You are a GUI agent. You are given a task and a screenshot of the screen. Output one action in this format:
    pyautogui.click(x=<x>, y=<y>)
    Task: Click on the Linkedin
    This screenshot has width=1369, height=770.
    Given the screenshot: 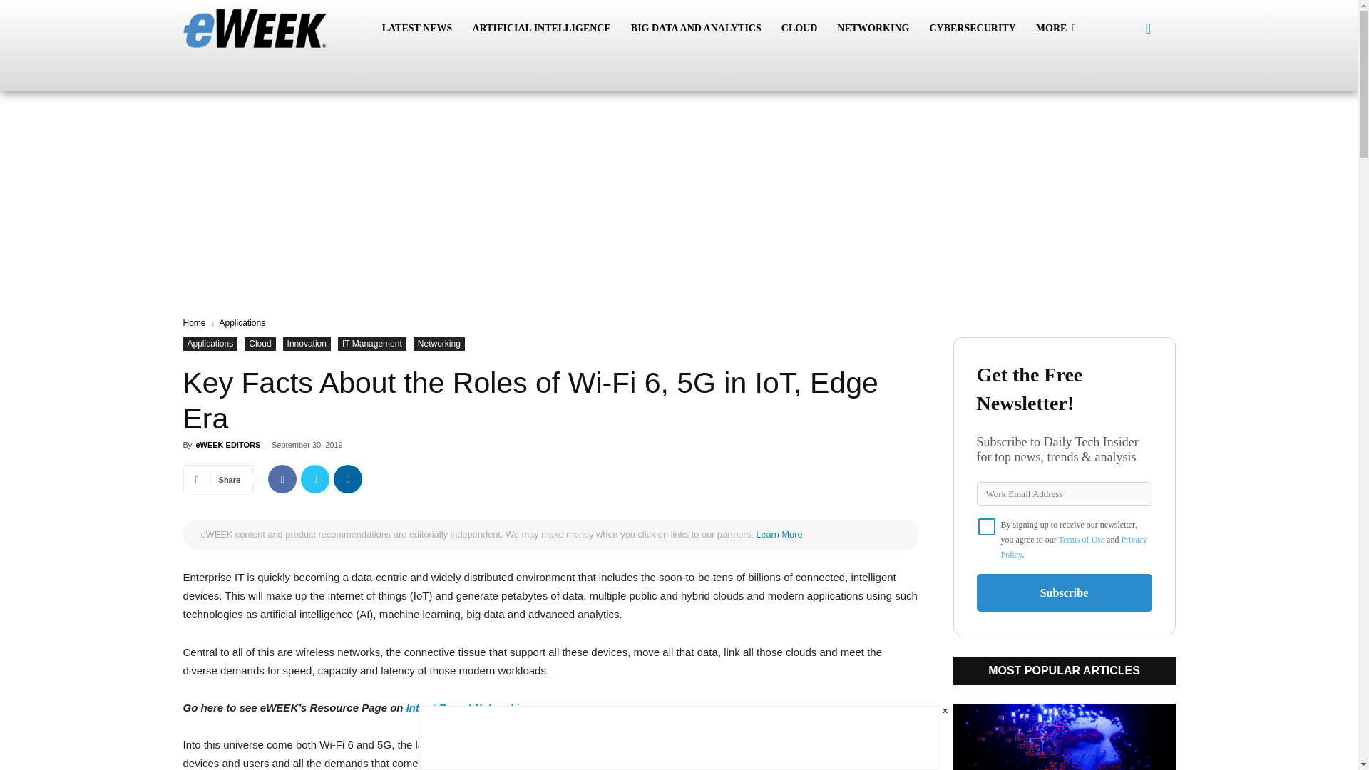 What is the action you would take?
    pyautogui.click(x=348, y=479)
    